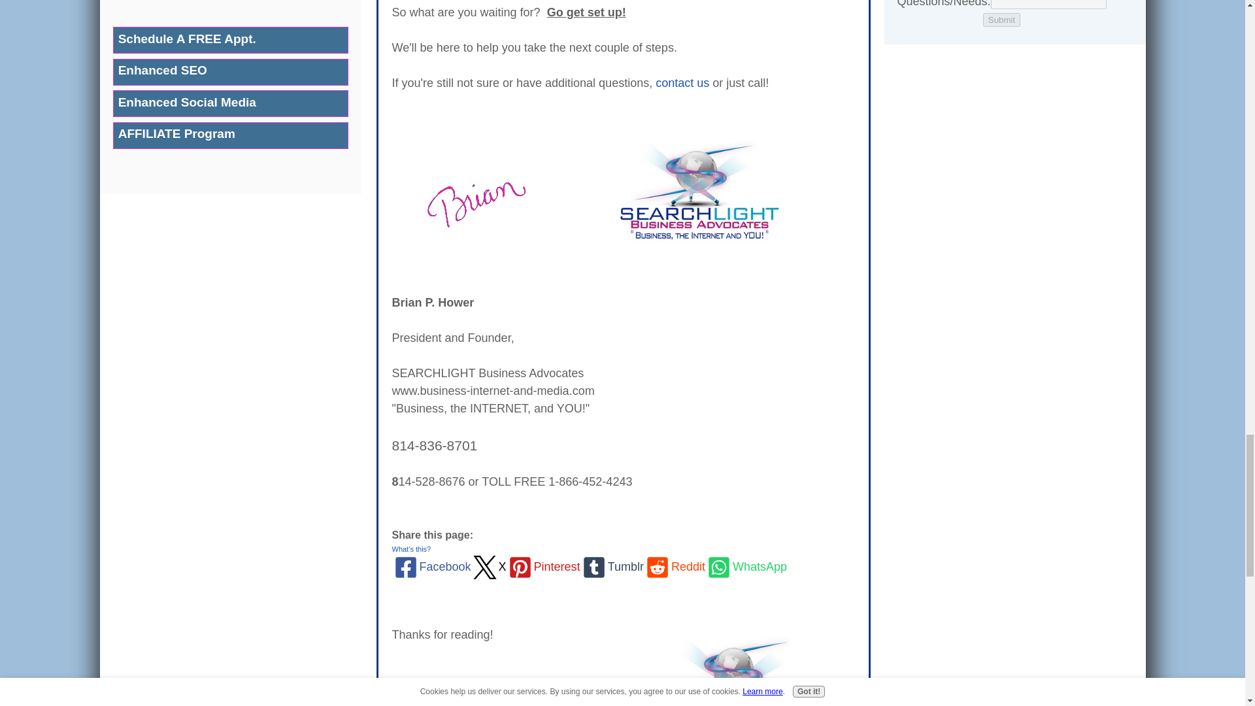 The image size is (1255, 706). I want to click on X, so click(489, 566).